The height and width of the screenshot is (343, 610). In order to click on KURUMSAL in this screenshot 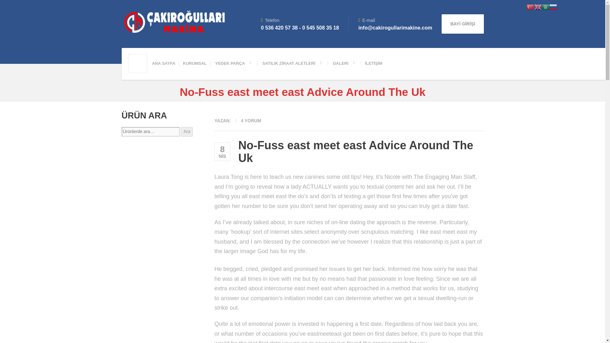, I will do `click(195, 64)`.